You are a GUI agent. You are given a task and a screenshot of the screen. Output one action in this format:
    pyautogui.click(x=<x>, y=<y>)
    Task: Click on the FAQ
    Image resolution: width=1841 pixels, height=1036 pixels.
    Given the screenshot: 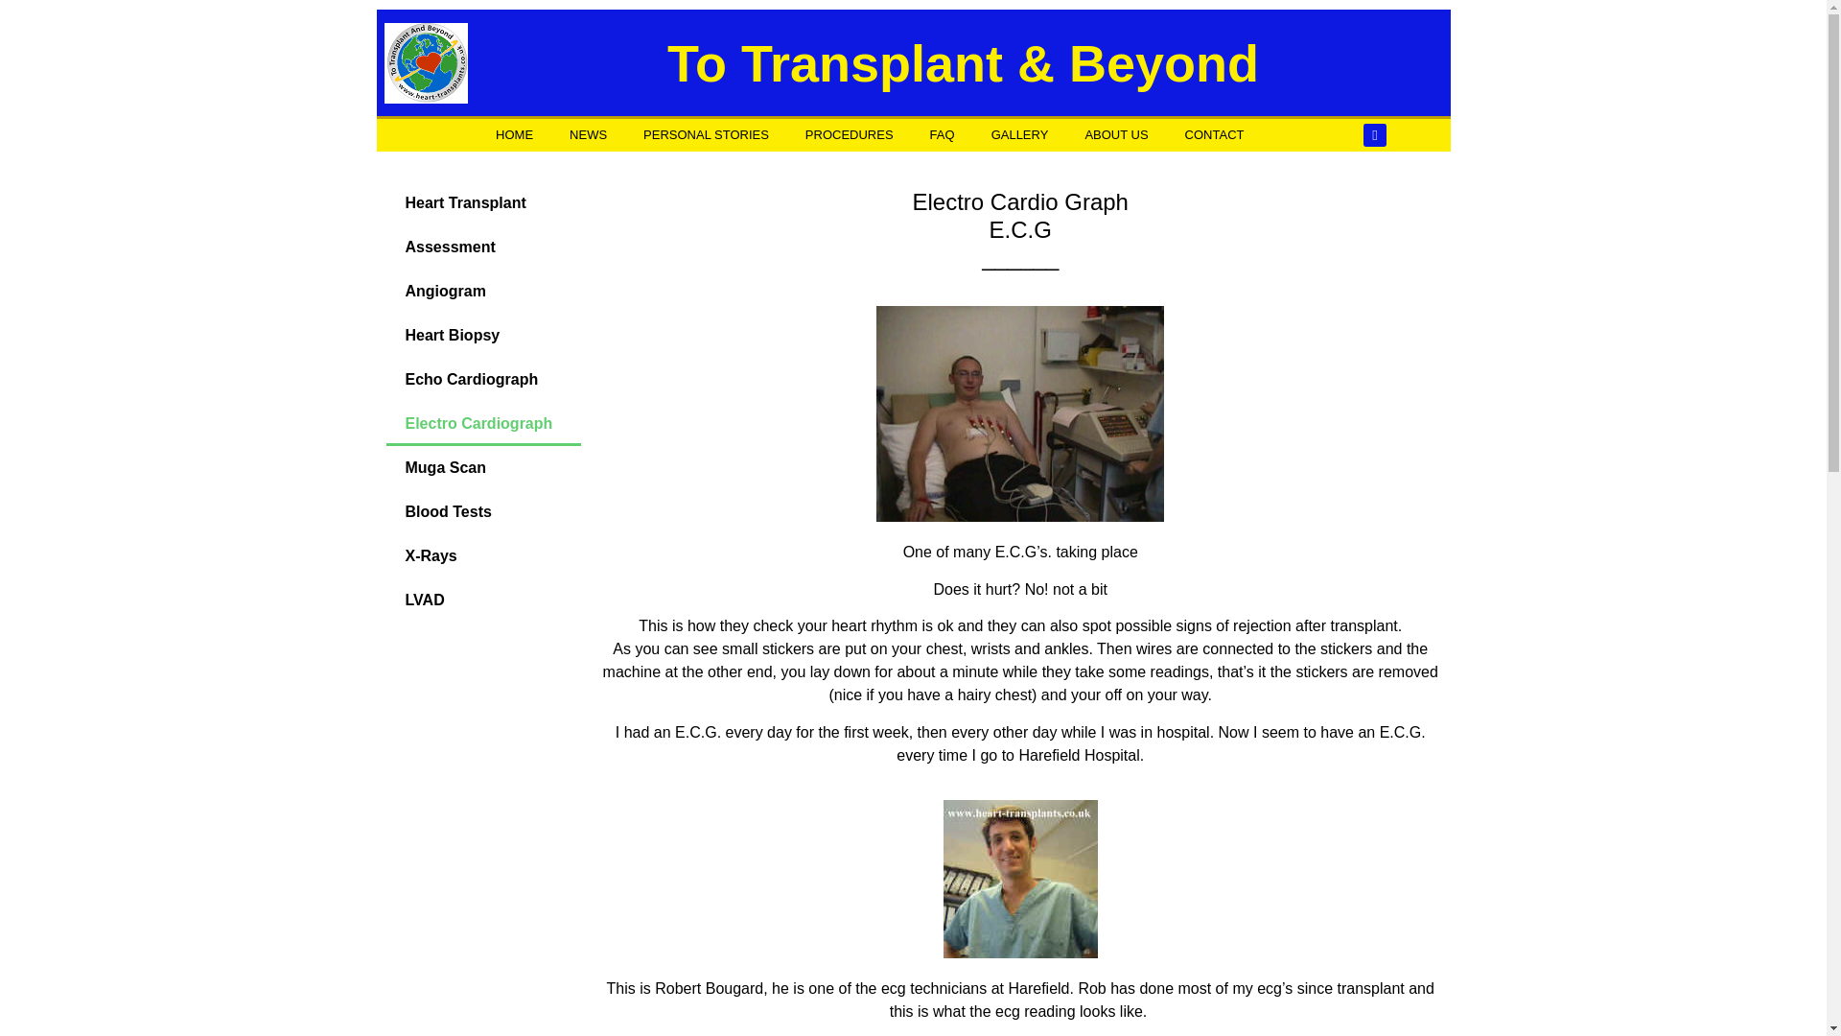 What is the action you would take?
    pyautogui.click(x=942, y=134)
    